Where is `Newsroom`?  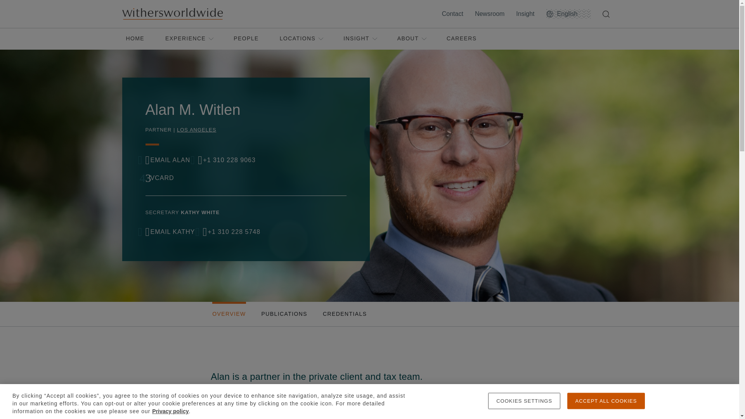 Newsroom is located at coordinates (491, 14).